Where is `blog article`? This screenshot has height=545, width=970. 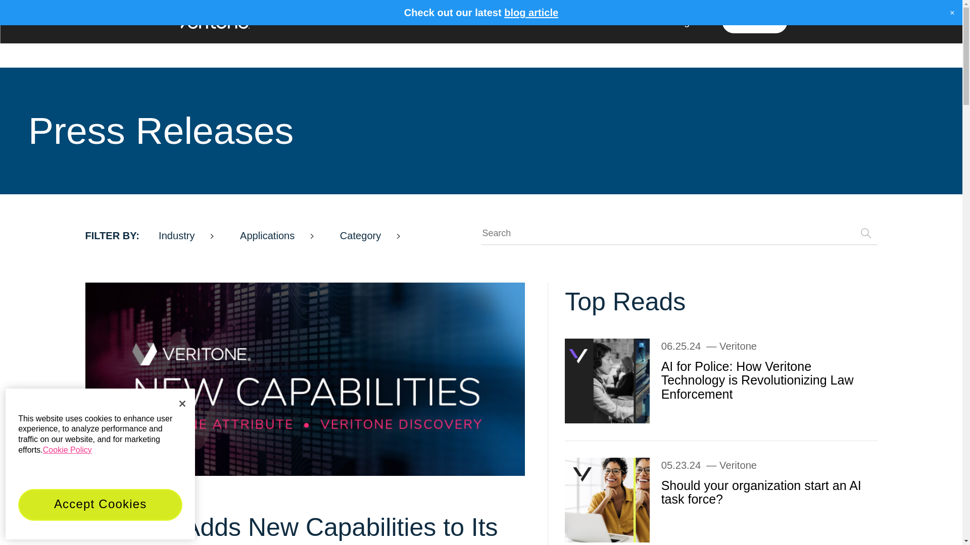
blog article is located at coordinates (531, 12).